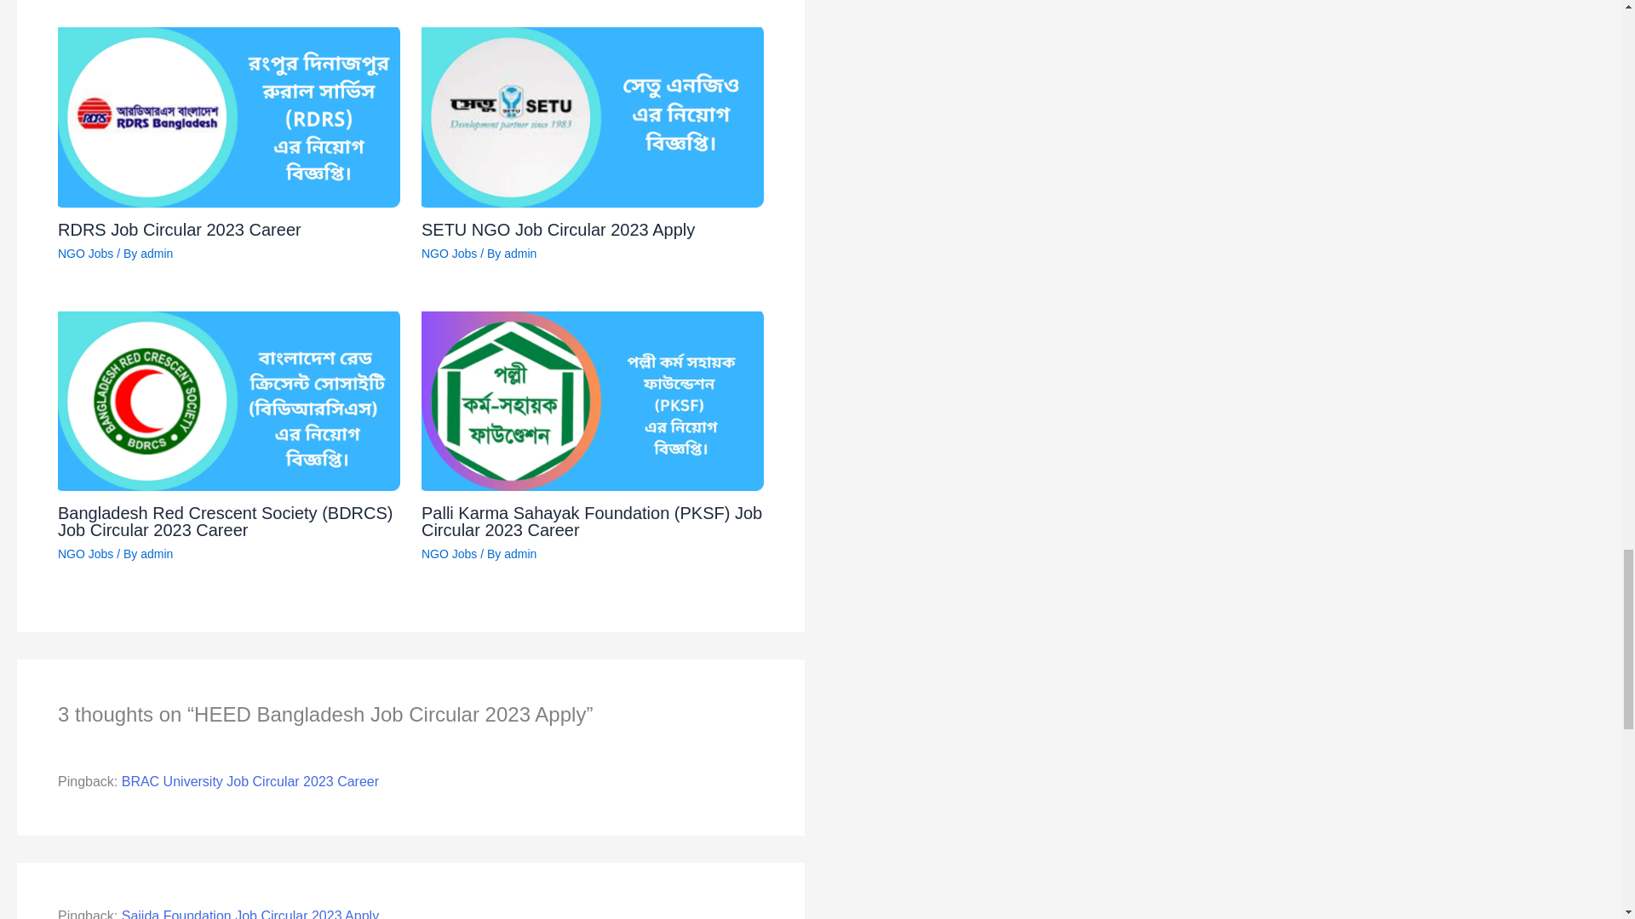 The image size is (1635, 919). What do you see at coordinates (85, 553) in the screenshot?
I see `NGO Jobs` at bounding box center [85, 553].